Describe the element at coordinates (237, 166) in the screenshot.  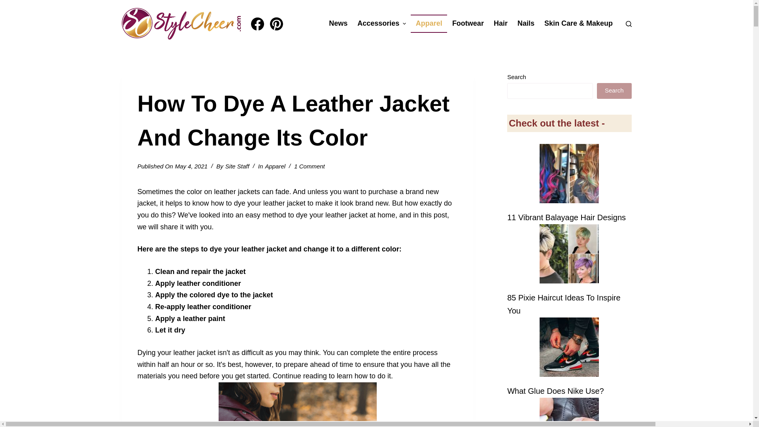
I see `Posts by Site Staff` at that location.